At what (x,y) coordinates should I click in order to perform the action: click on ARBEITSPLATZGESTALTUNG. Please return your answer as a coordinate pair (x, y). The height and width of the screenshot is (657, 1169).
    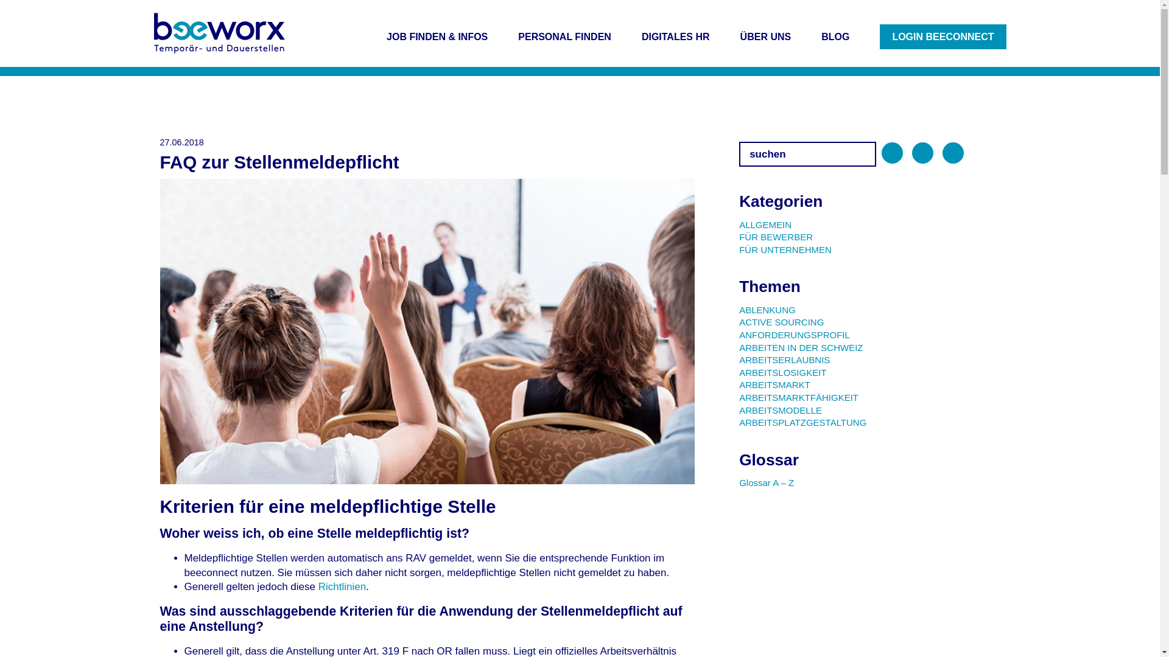
    Looking at the image, I should click on (802, 422).